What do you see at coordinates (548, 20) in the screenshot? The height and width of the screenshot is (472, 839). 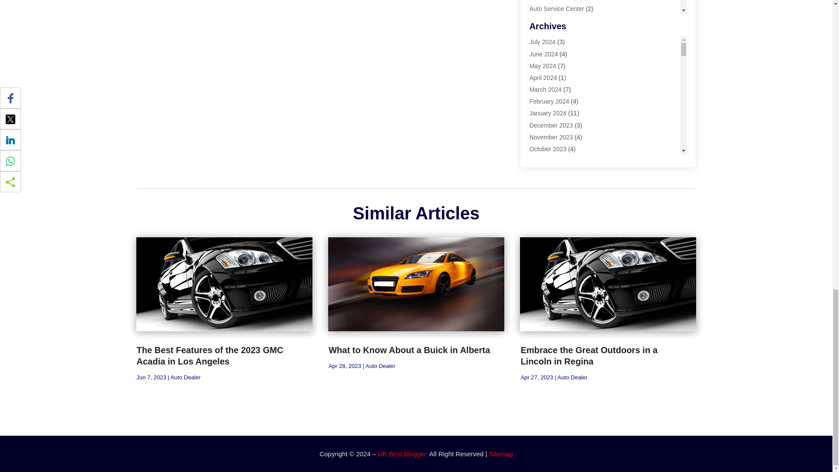 I see `Auto-Products` at bounding box center [548, 20].